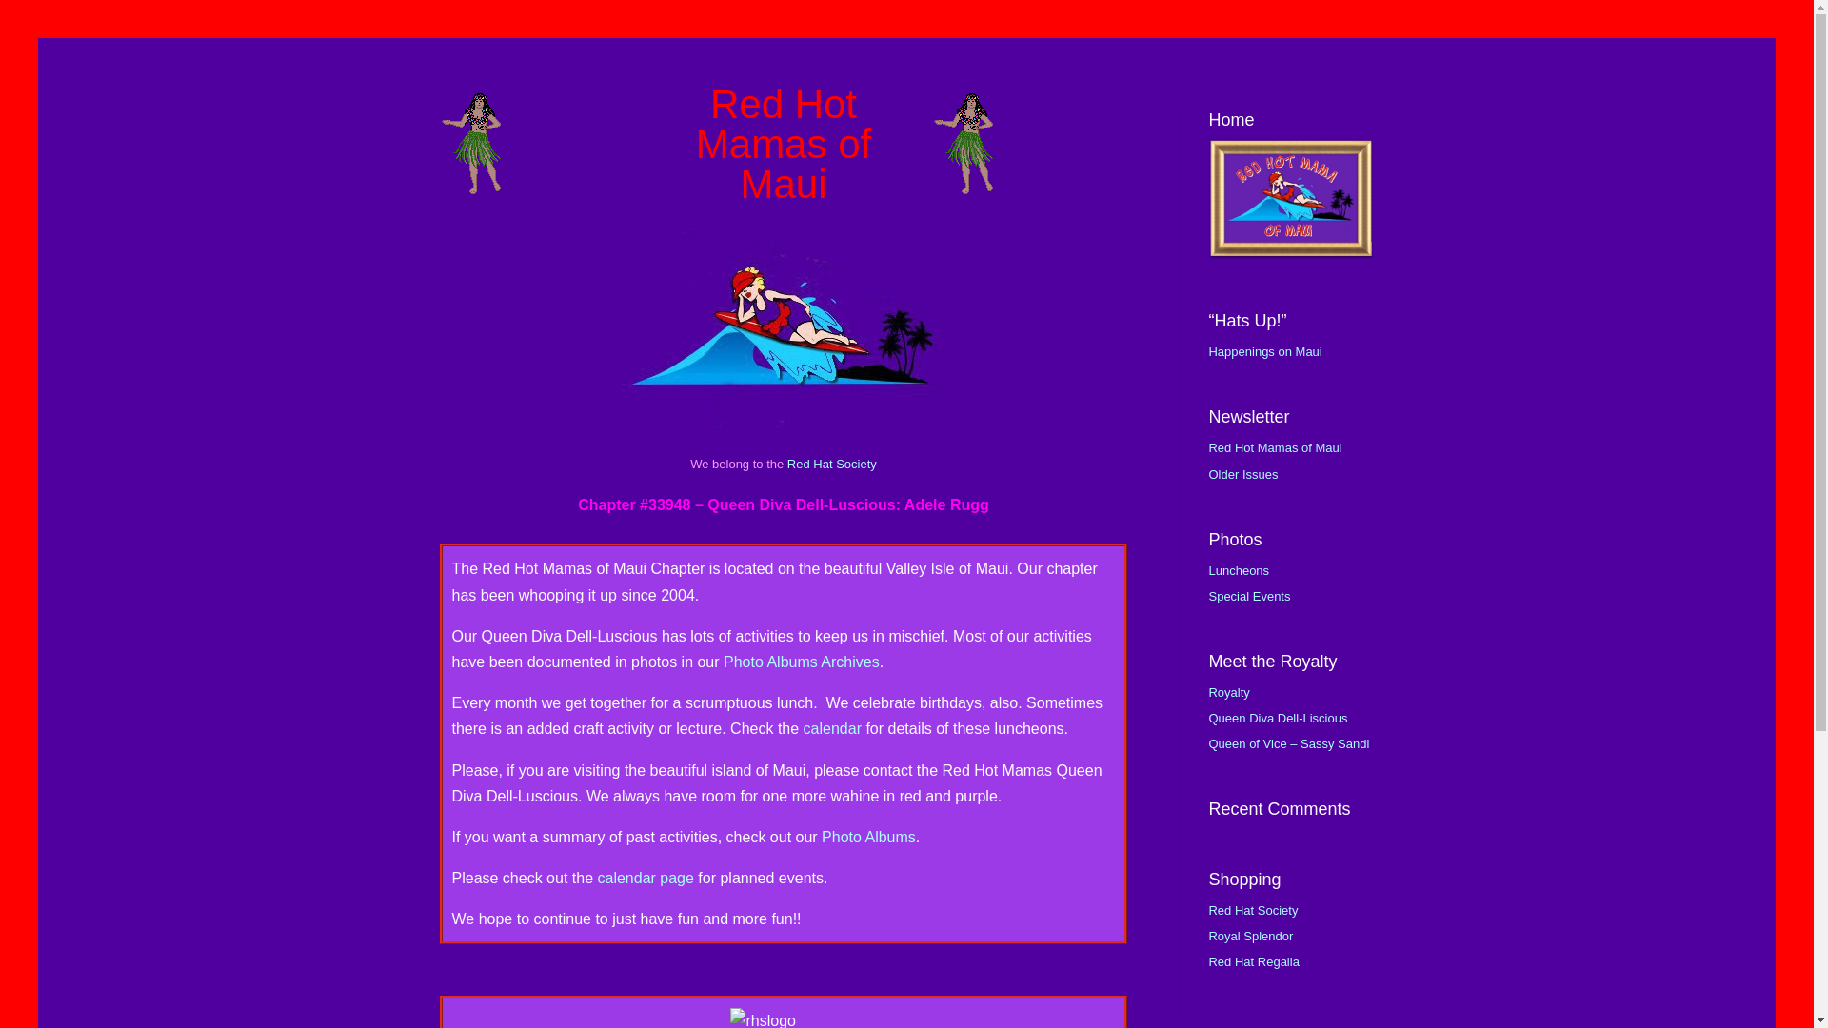 This screenshot has height=1028, width=1828. What do you see at coordinates (832, 729) in the screenshot?
I see `calendar` at bounding box center [832, 729].